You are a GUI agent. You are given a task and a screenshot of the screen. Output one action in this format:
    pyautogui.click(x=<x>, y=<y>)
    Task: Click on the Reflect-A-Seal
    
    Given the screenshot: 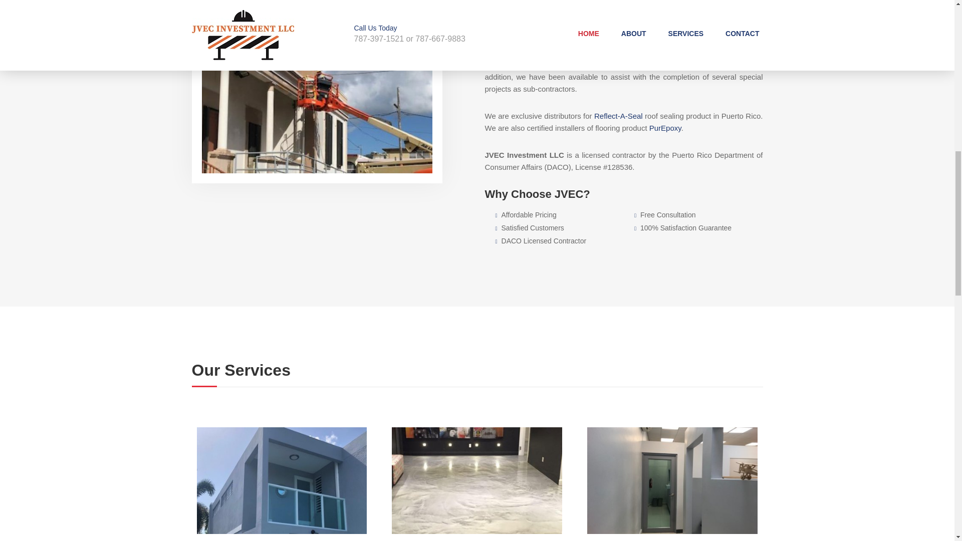 What is the action you would take?
    pyautogui.click(x=618, y=115)
    